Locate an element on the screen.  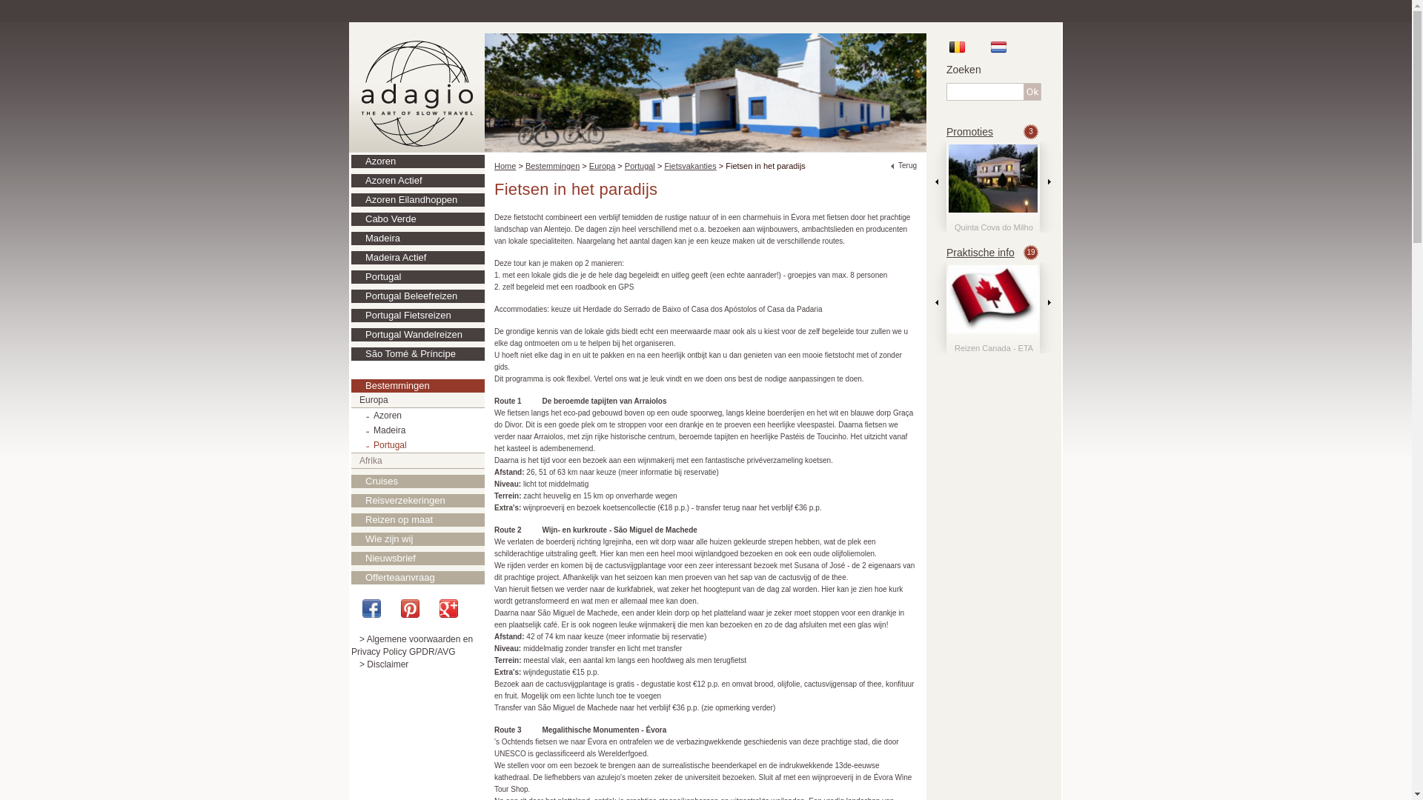
Quinta Cova do Milho is located at coordinates (993, 189).